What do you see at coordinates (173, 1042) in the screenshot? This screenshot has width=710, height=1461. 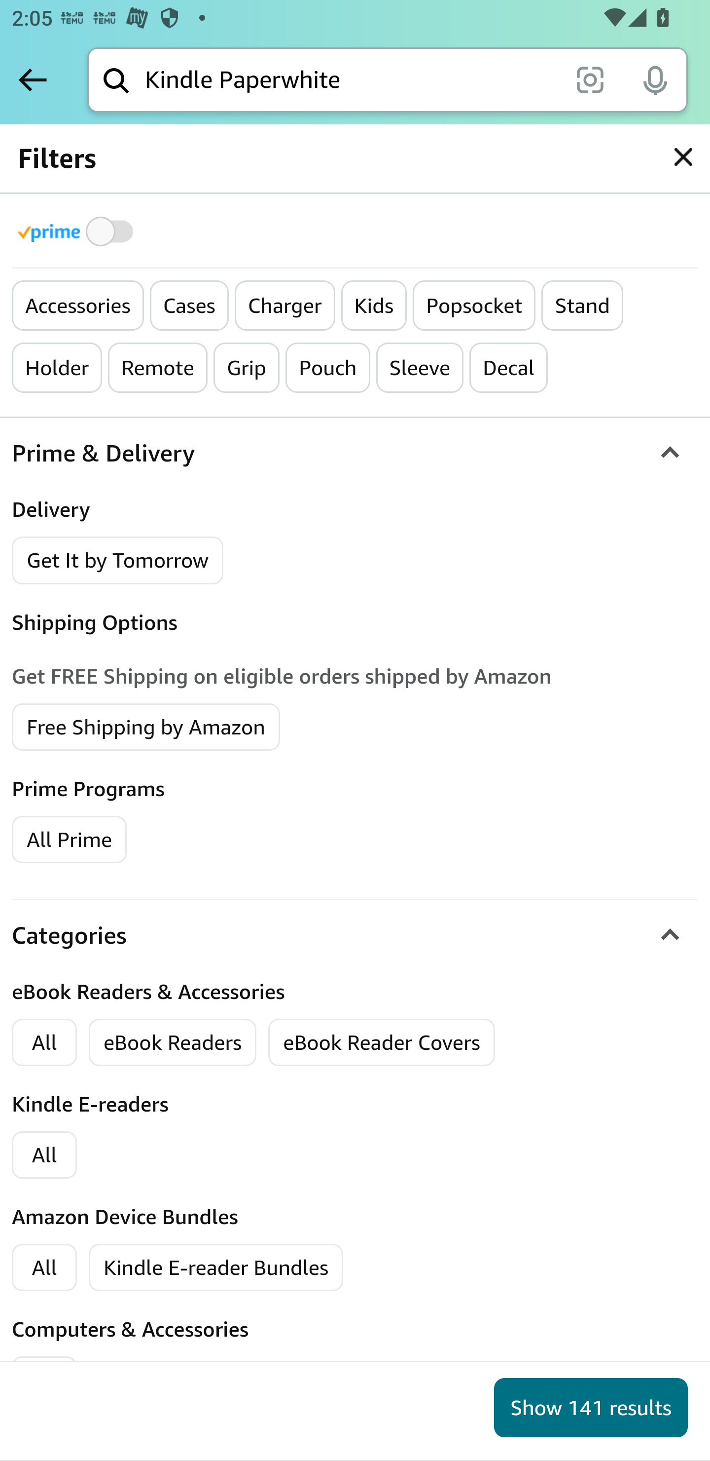 I see `eBook Readers` at bounding box center [173, 1042].